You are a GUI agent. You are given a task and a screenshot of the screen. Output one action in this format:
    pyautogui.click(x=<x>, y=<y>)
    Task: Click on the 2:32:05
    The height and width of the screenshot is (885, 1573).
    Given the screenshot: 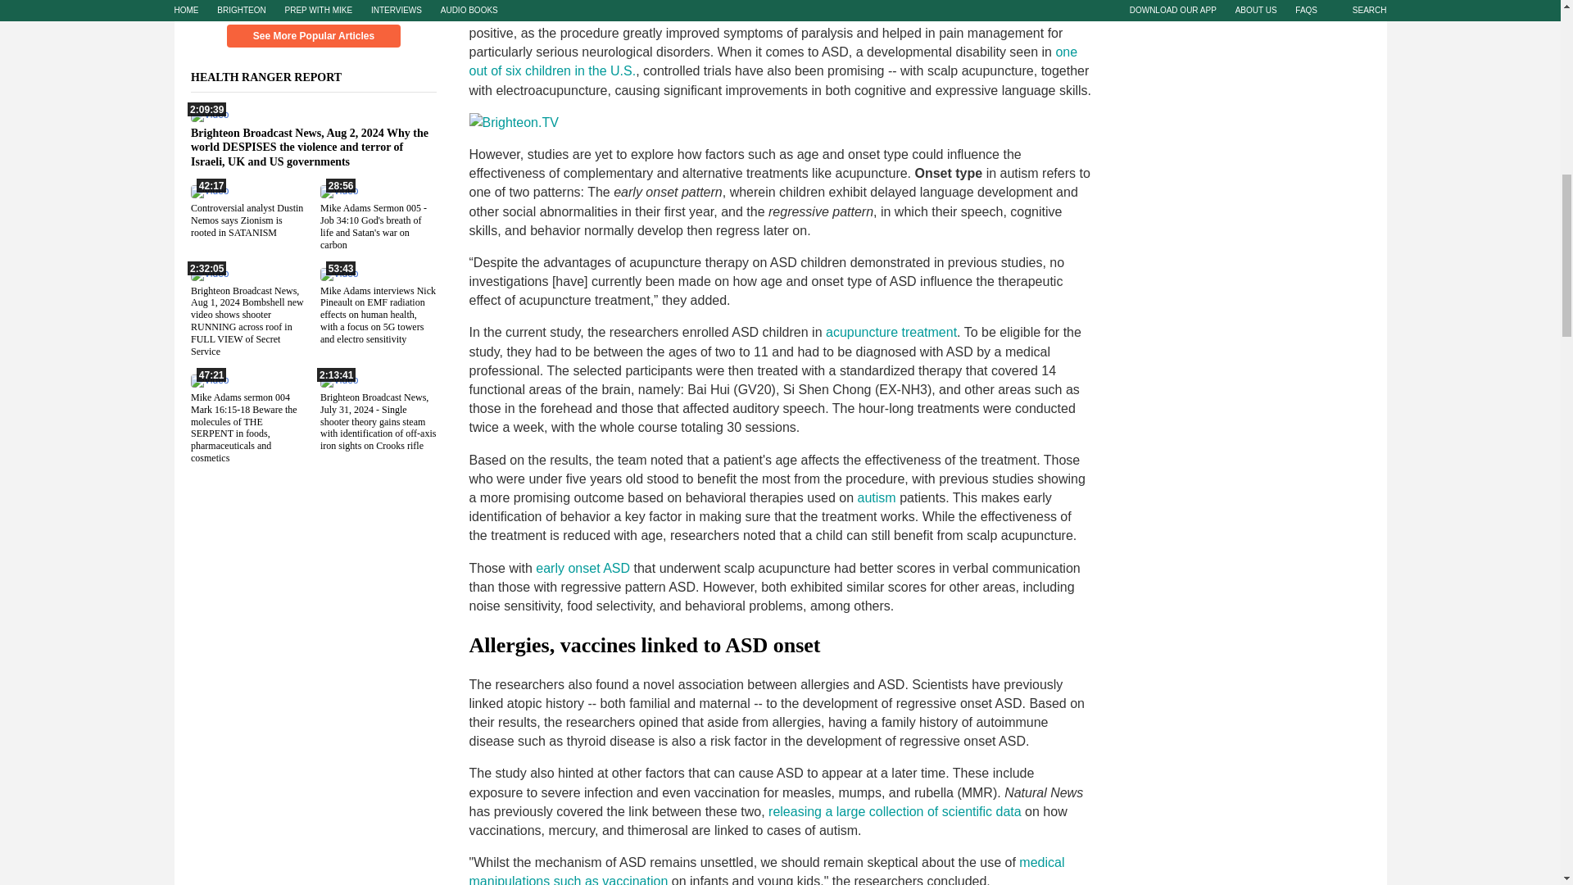 What is the action you would take?
    pyautogui.click(x=209, y=273)
    